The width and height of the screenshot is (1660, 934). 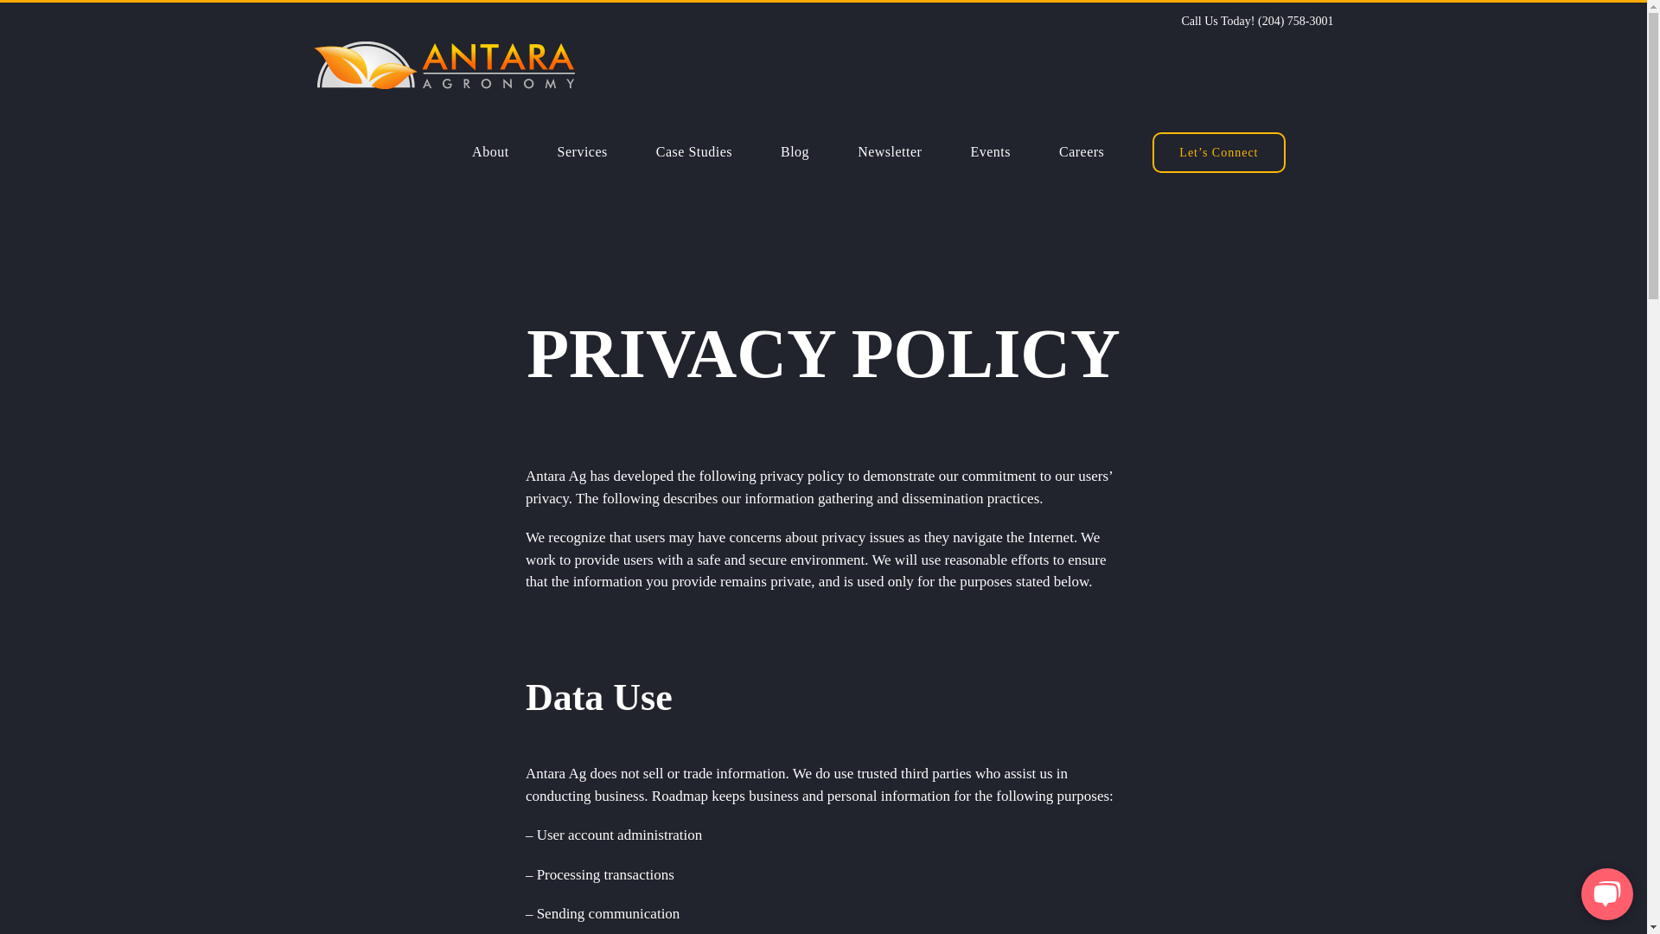 What do you see at coordinates (1082, 152) in the screenshot?
I see `Careers` at bounding box center [1082, 152].